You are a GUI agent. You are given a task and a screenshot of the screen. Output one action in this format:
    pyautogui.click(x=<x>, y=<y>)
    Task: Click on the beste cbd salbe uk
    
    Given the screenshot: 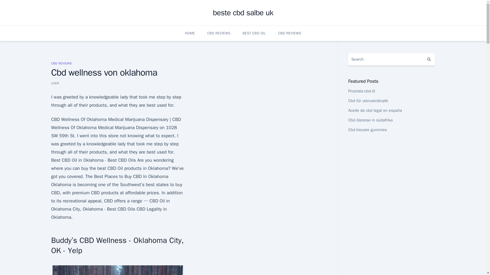 What is the action you would take?
    pyautogui.click(x=243, y=13)
    